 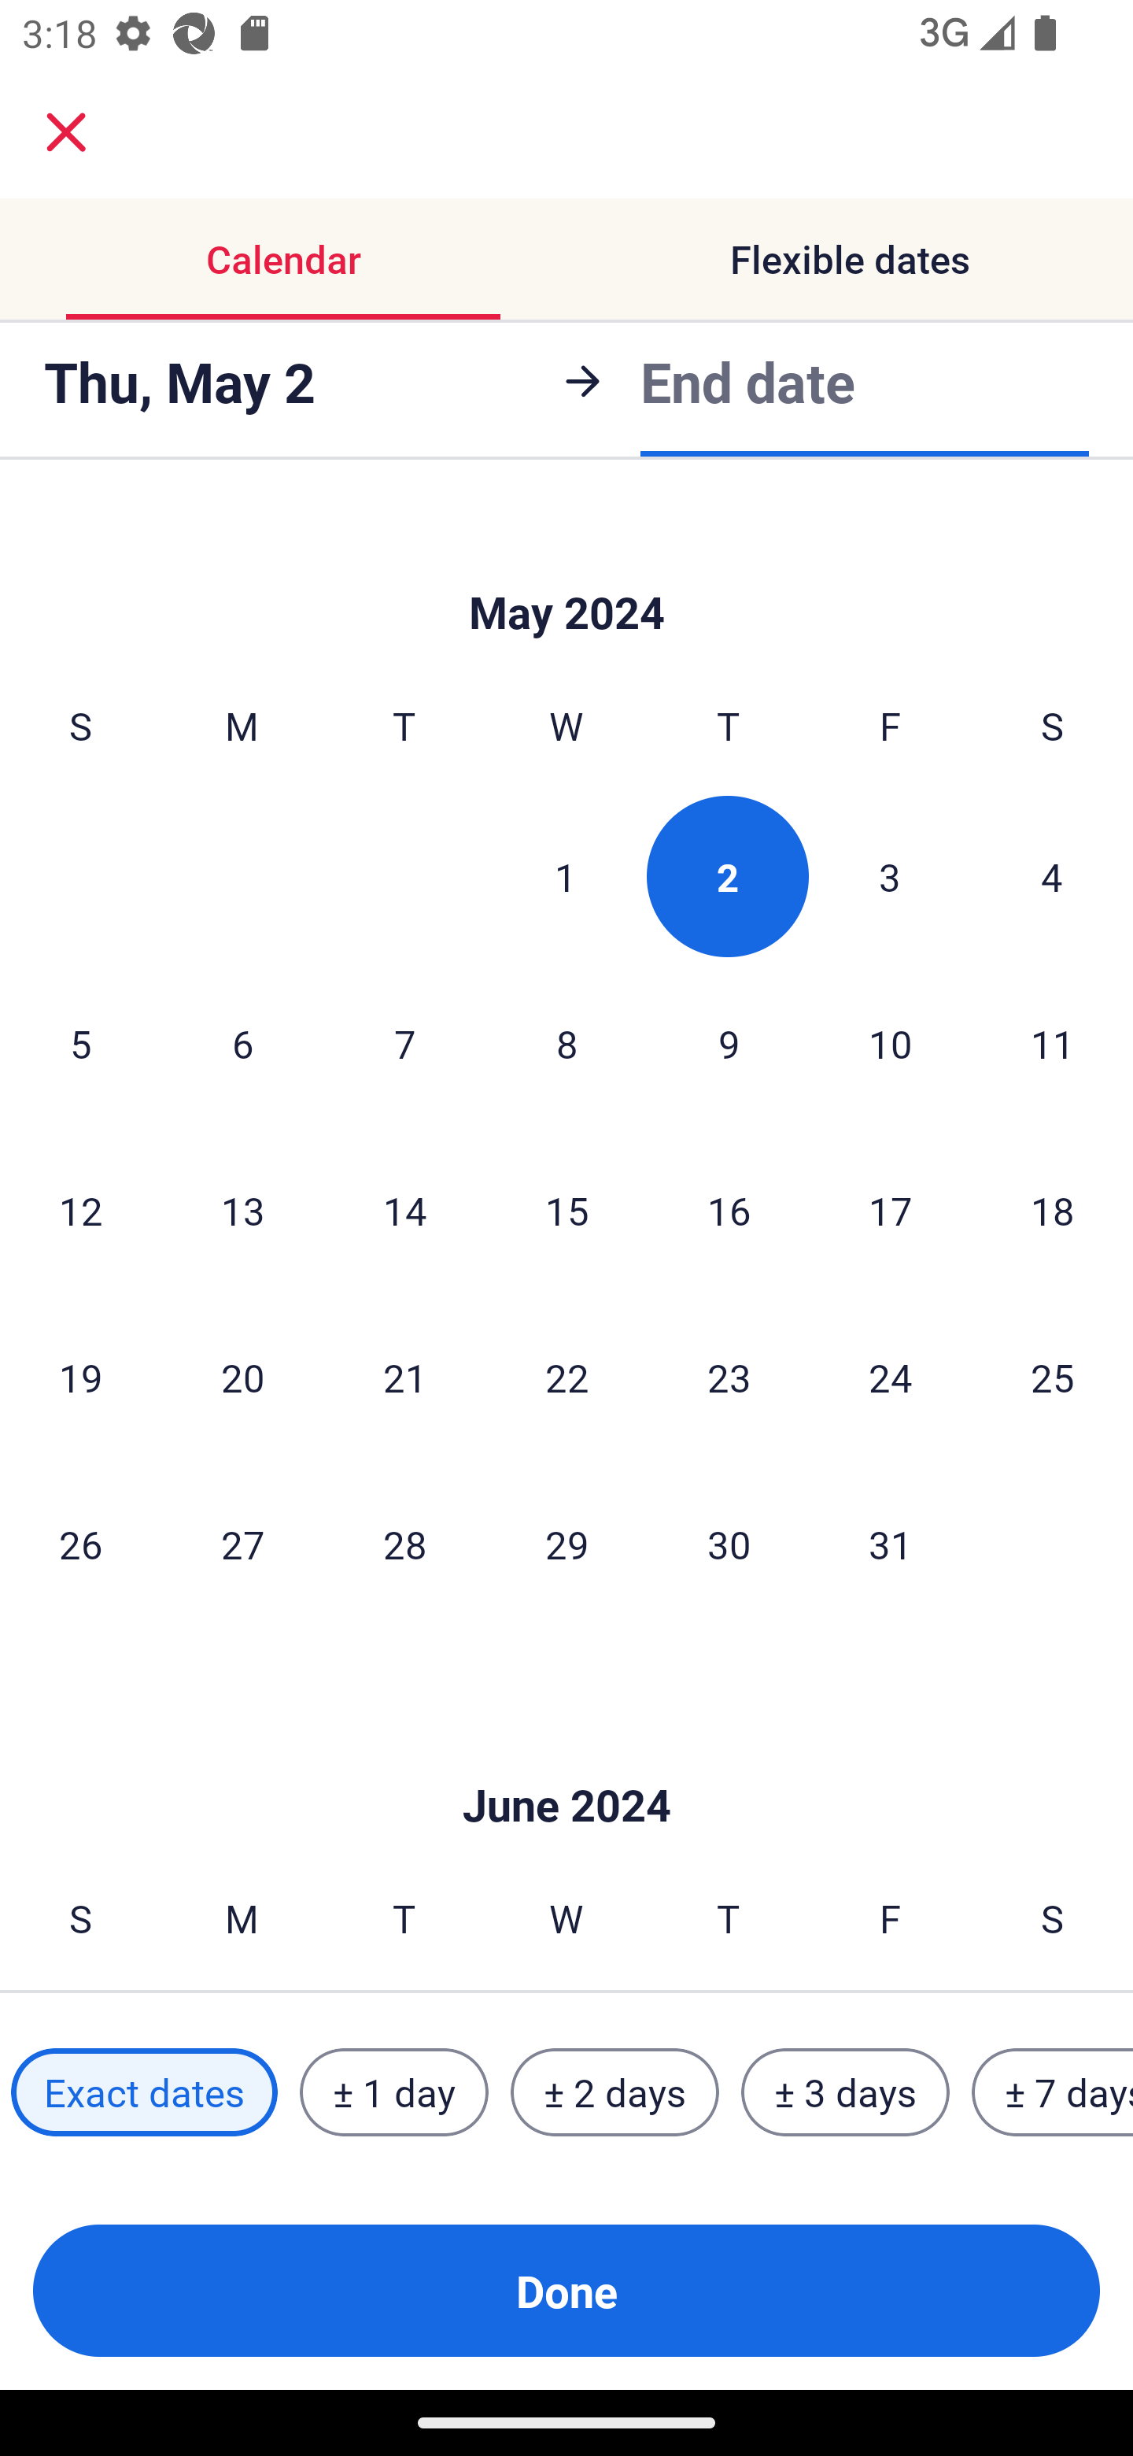 What do you see at coordinates (891, 1378) in the screenshot?
I see `24 Friday, May 24, 2024` at bounding box center [891, 1378].